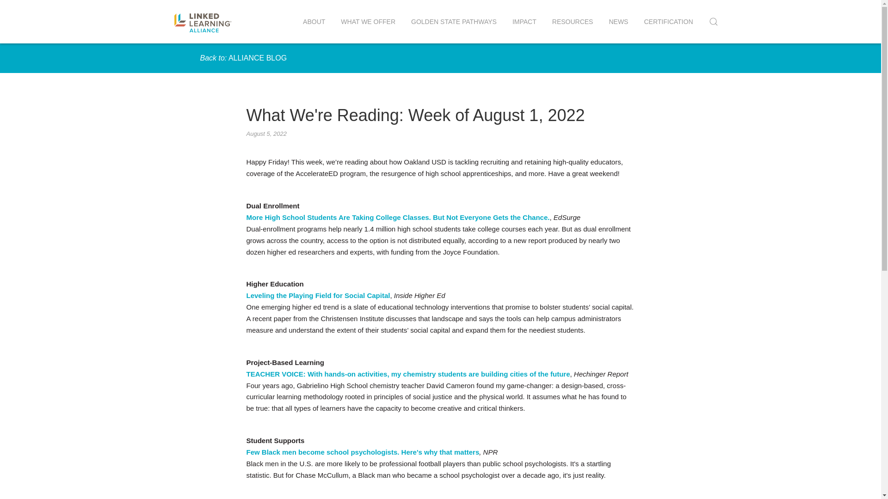 The width and height of the screenshot is (888, 499). I want to click on RESOURCES, so click(573, 21).